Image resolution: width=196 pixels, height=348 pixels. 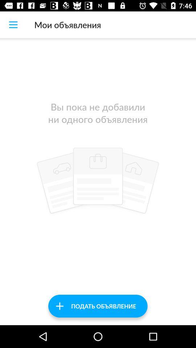 I want to click on click item at the top left corner, so click(x=13, y=25).